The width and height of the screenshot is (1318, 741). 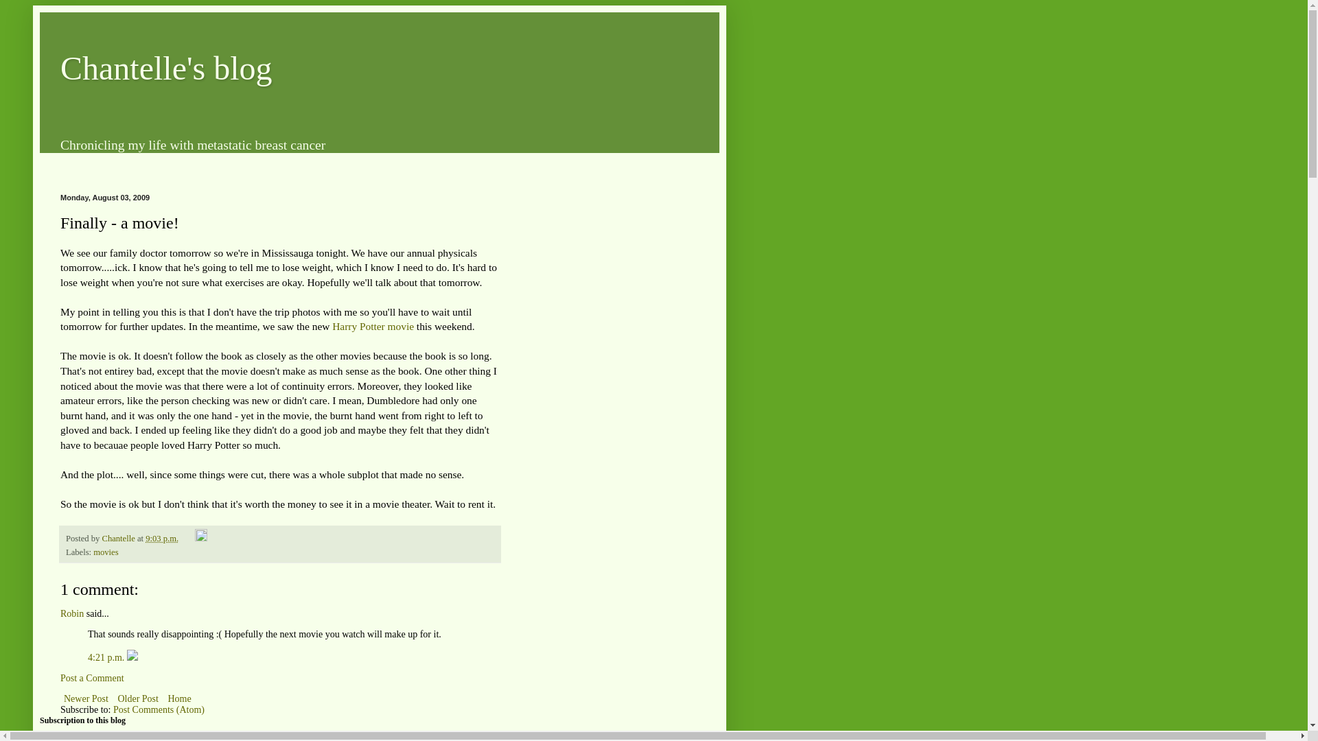 I want to click on permanent link, so click(x=161, y=538).